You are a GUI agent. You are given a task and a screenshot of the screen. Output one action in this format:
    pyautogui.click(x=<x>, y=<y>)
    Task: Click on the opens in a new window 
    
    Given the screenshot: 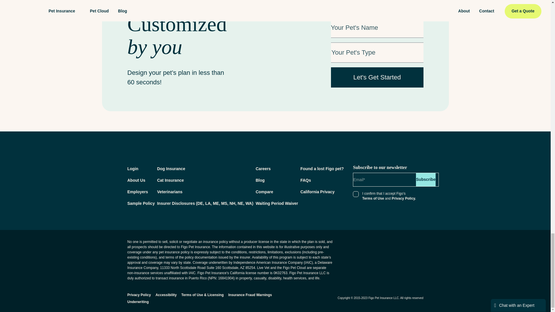 What is the action you would take?
    pyautogui.click(x=141, y=203)
    